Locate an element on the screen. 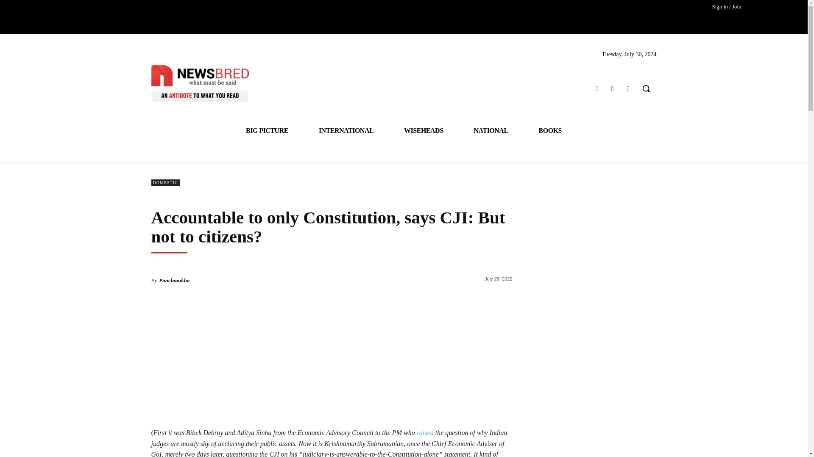 Image resolution: width=814 pixels, height=457 pixels. raised is located at coordinates (425, 432).